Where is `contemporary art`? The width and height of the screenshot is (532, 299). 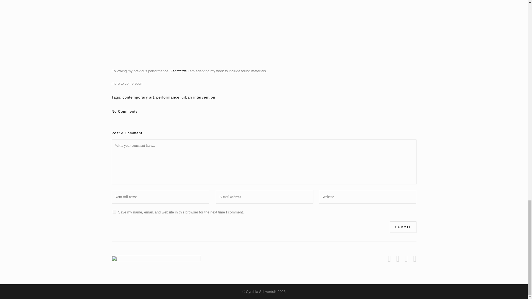
contemporary art is located at coordinates (138, 97).